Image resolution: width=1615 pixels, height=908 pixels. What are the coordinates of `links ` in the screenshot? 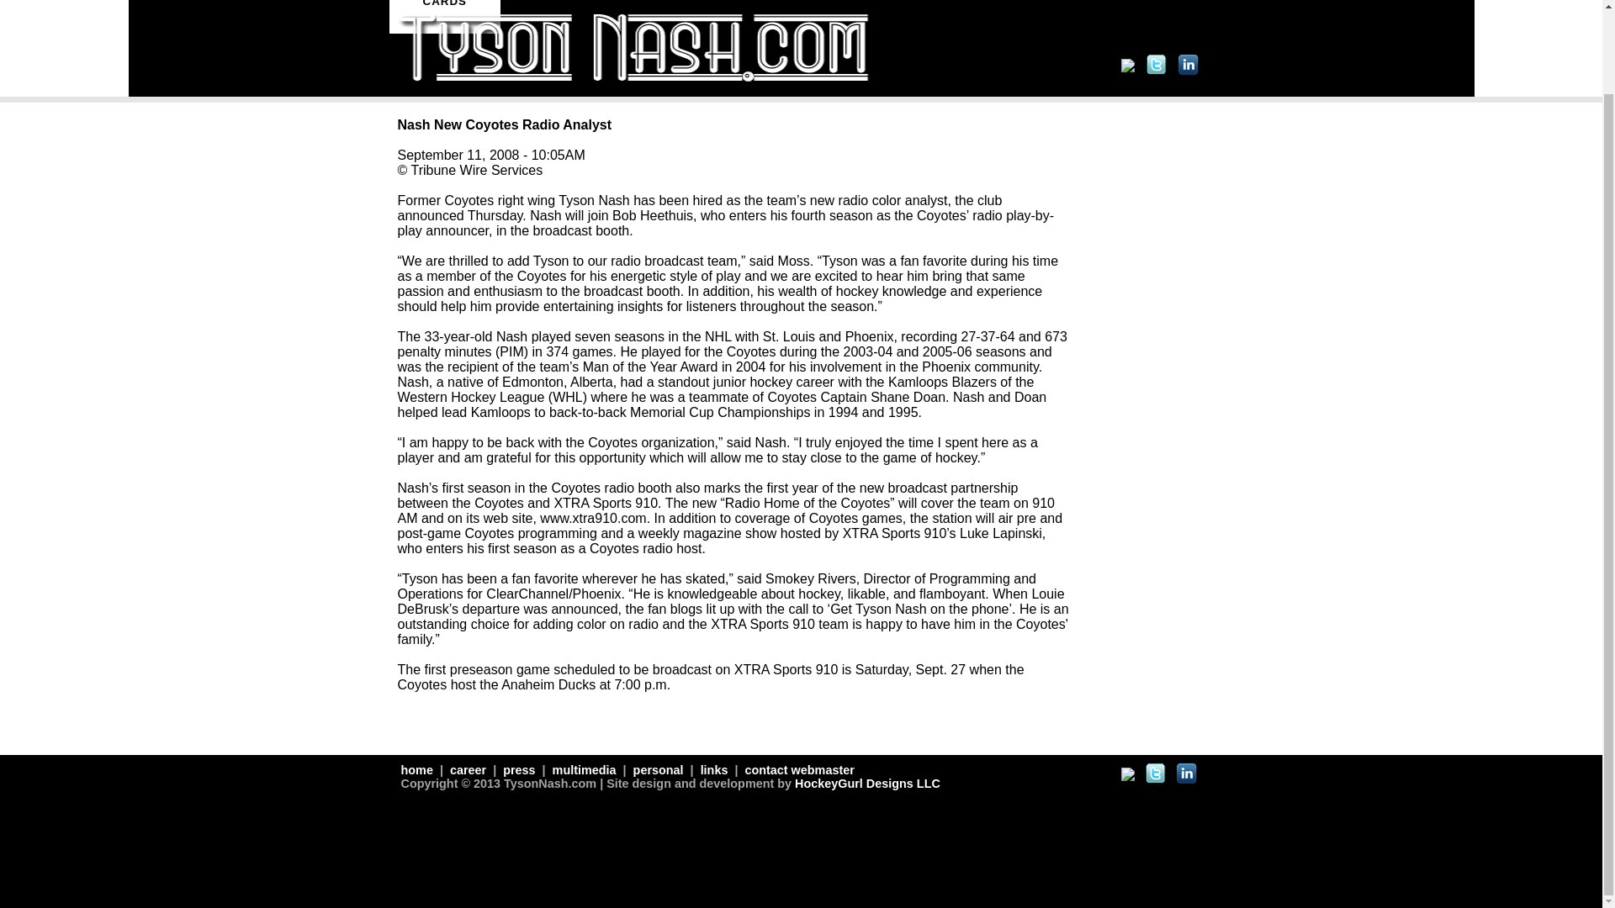 It's located at (716, 770).